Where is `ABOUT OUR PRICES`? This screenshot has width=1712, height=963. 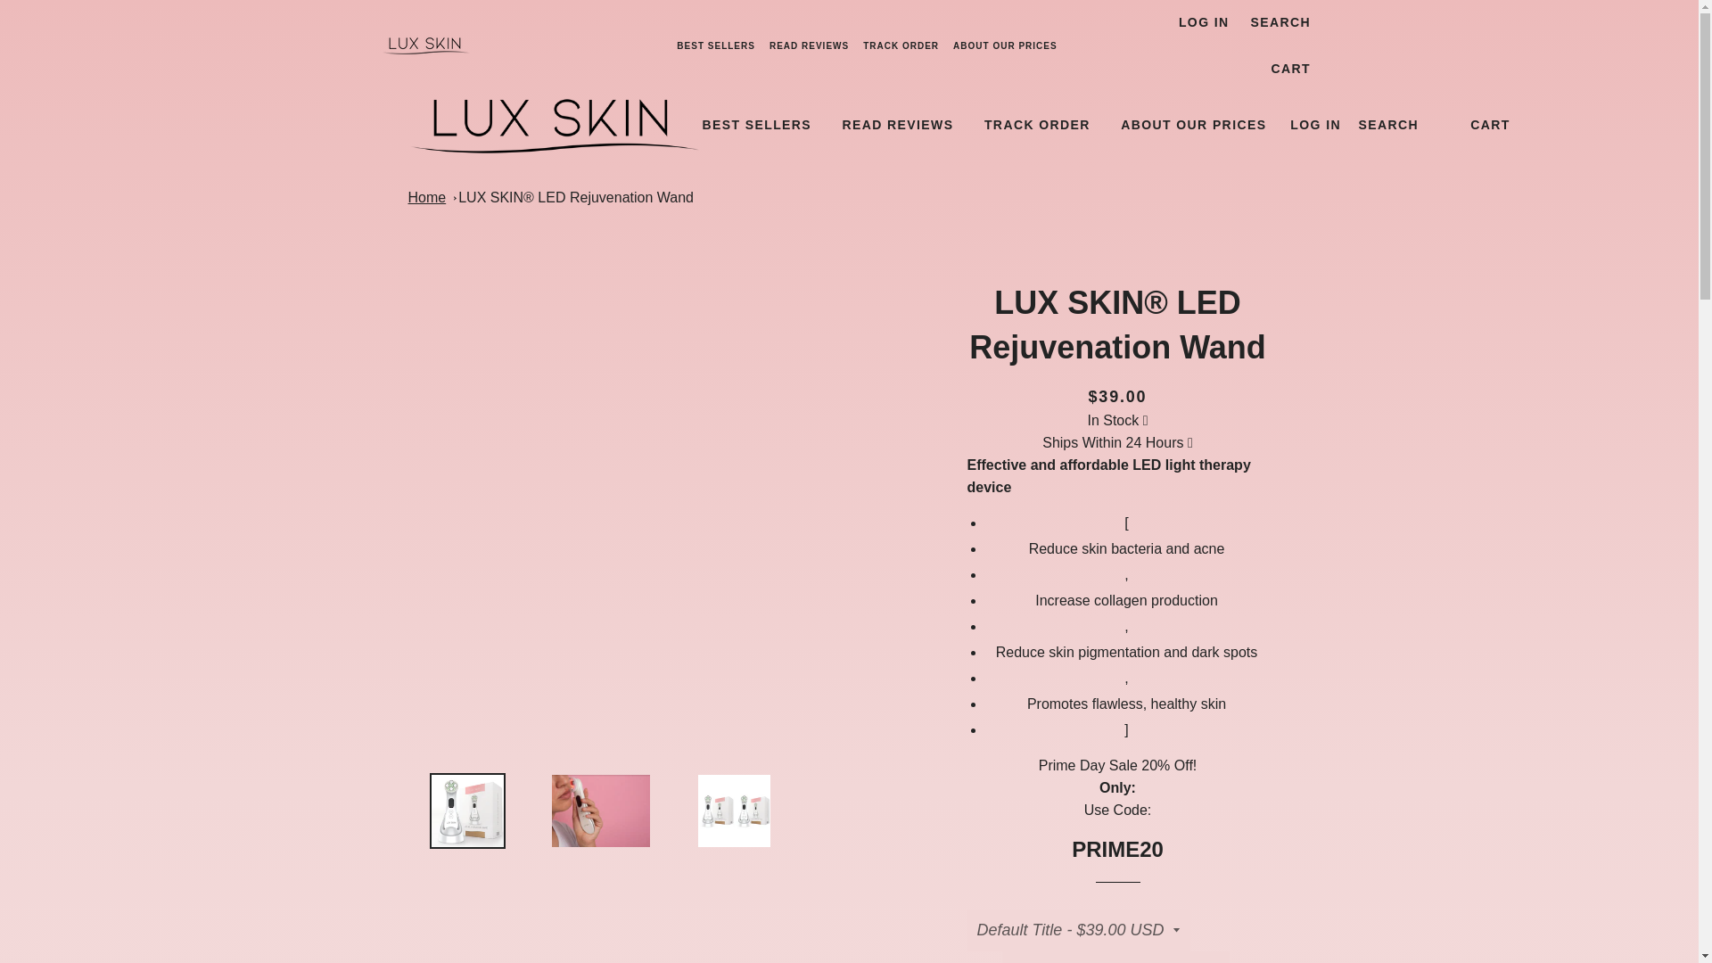 ABOUT OUR PRICES is located at coordinates (1193, 125).